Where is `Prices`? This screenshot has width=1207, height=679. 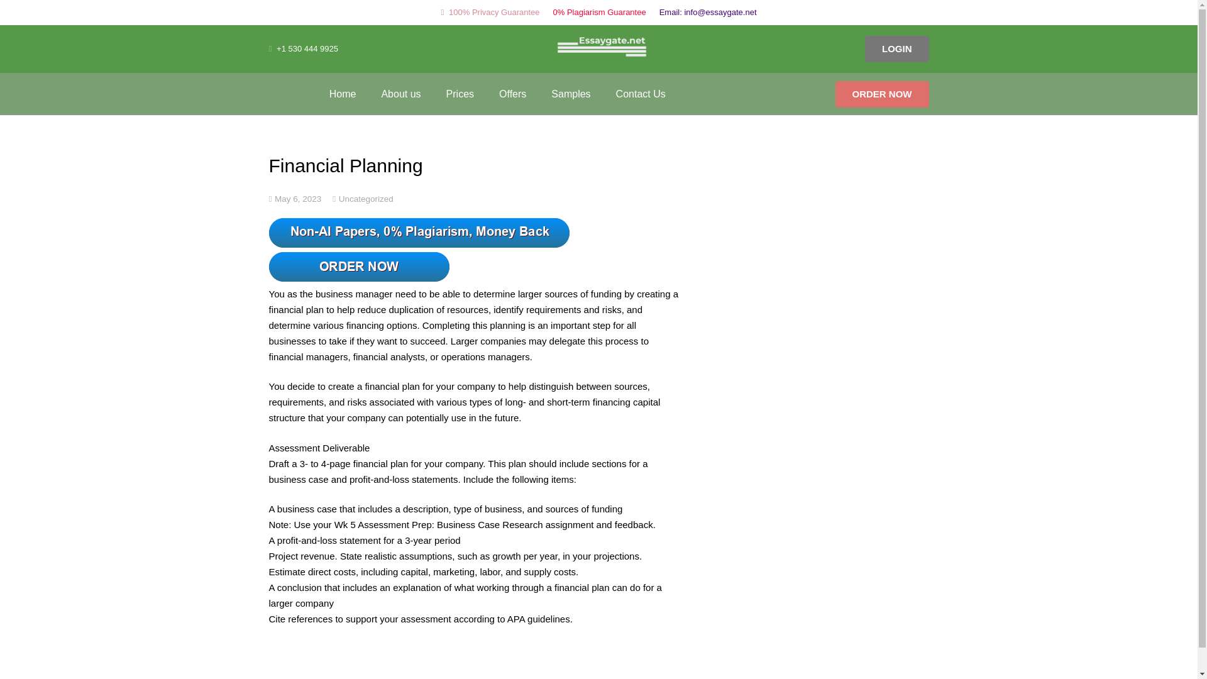 Prices is located at coordinates (460, 93).